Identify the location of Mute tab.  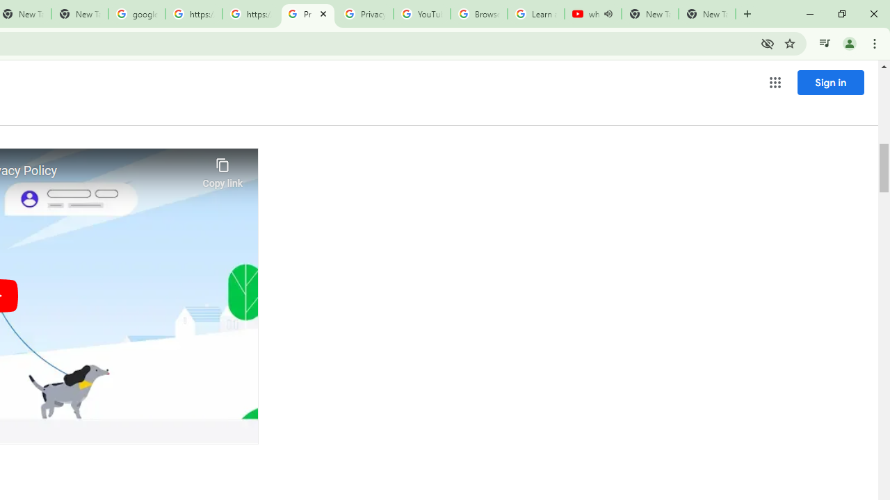
(608, 14).